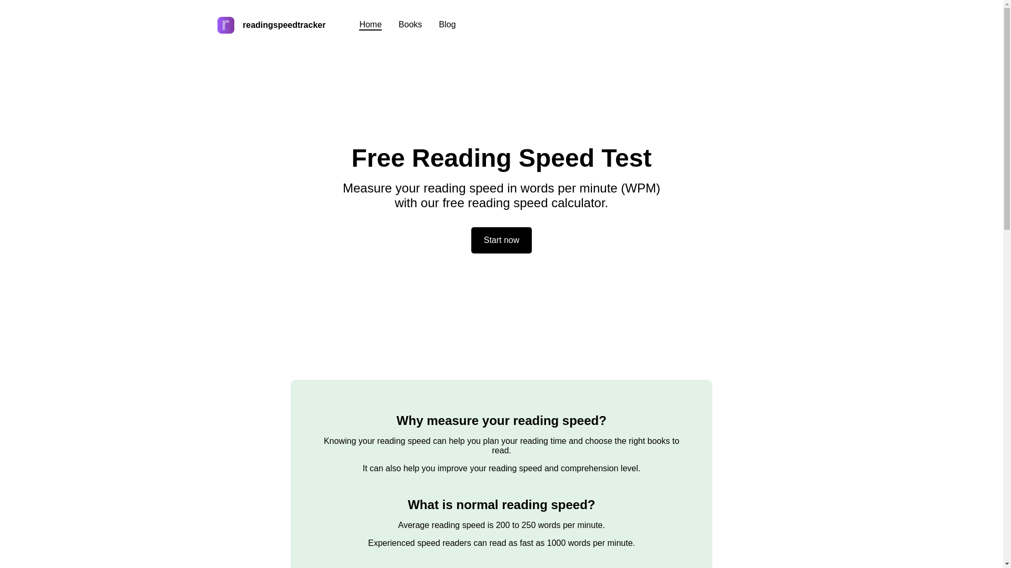  I want to click on Home, so click(370, 25).